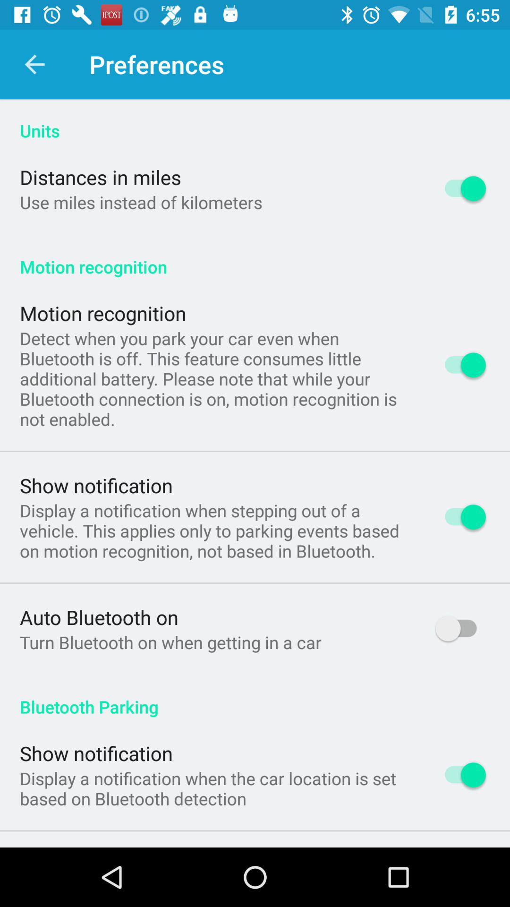 The width and height of the screenshot is (510, 907). What do you see at coordinates (141, 202) in the screenshot?
I see `scroll to use miles instead icon` at bounding box center [141, 202].